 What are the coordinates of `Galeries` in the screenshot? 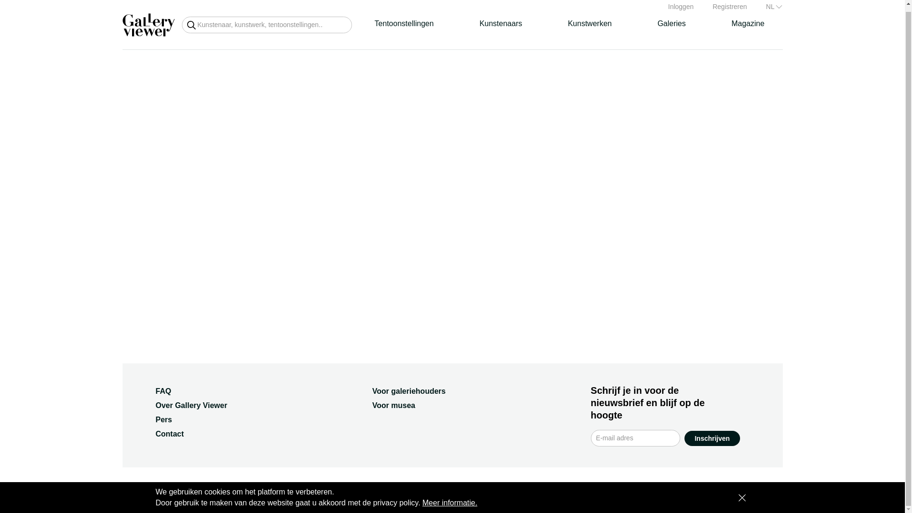 It's located at (672, 23).